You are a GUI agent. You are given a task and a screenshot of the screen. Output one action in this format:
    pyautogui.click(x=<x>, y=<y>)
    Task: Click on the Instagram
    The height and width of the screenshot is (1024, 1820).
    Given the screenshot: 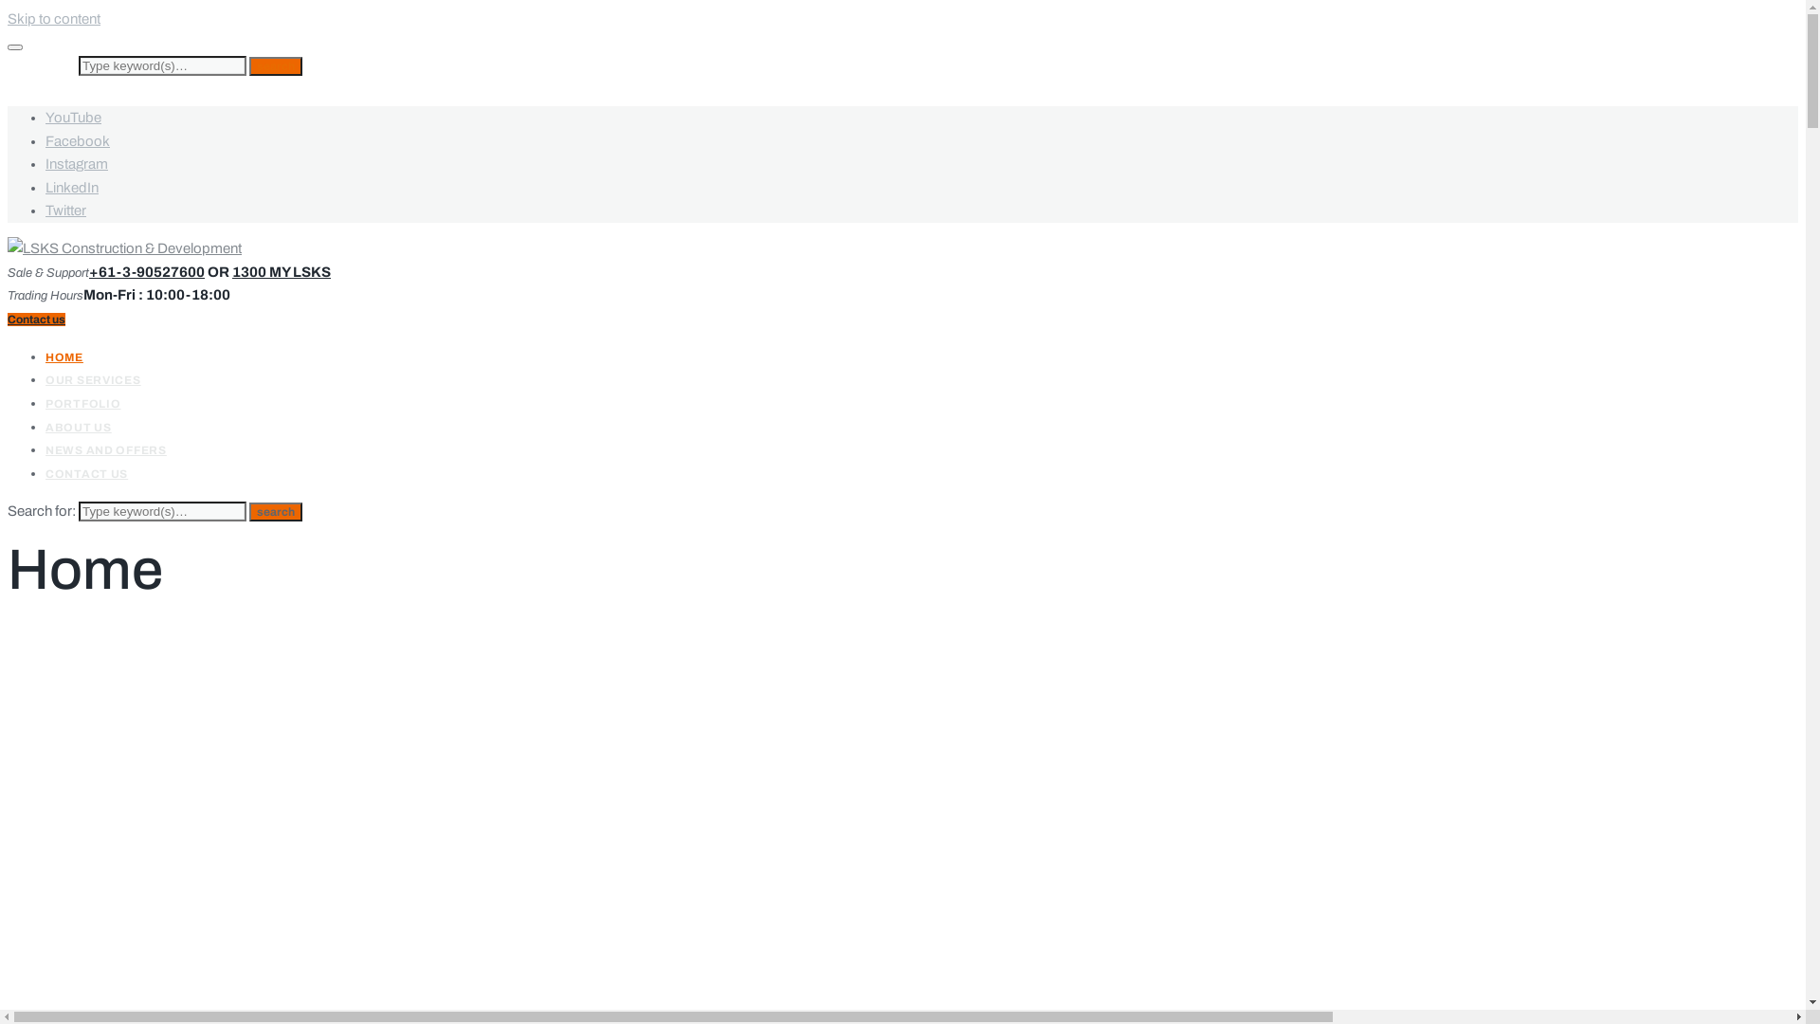 What is the action you would take?
    pyautogui.click(x=77, y=164)
    